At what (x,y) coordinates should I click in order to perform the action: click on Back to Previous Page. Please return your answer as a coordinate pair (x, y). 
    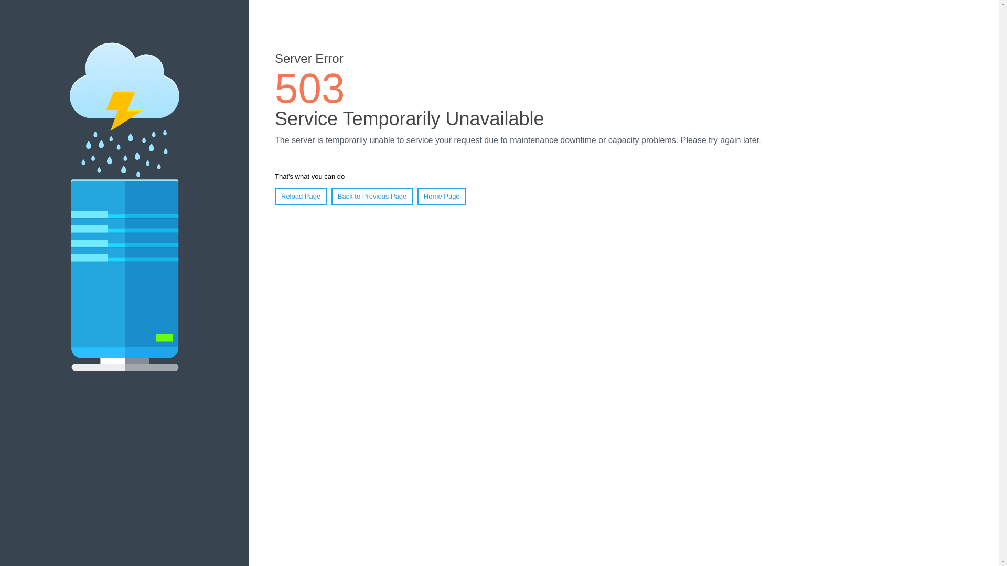
    Looking at the image, I should click on (372, 196).